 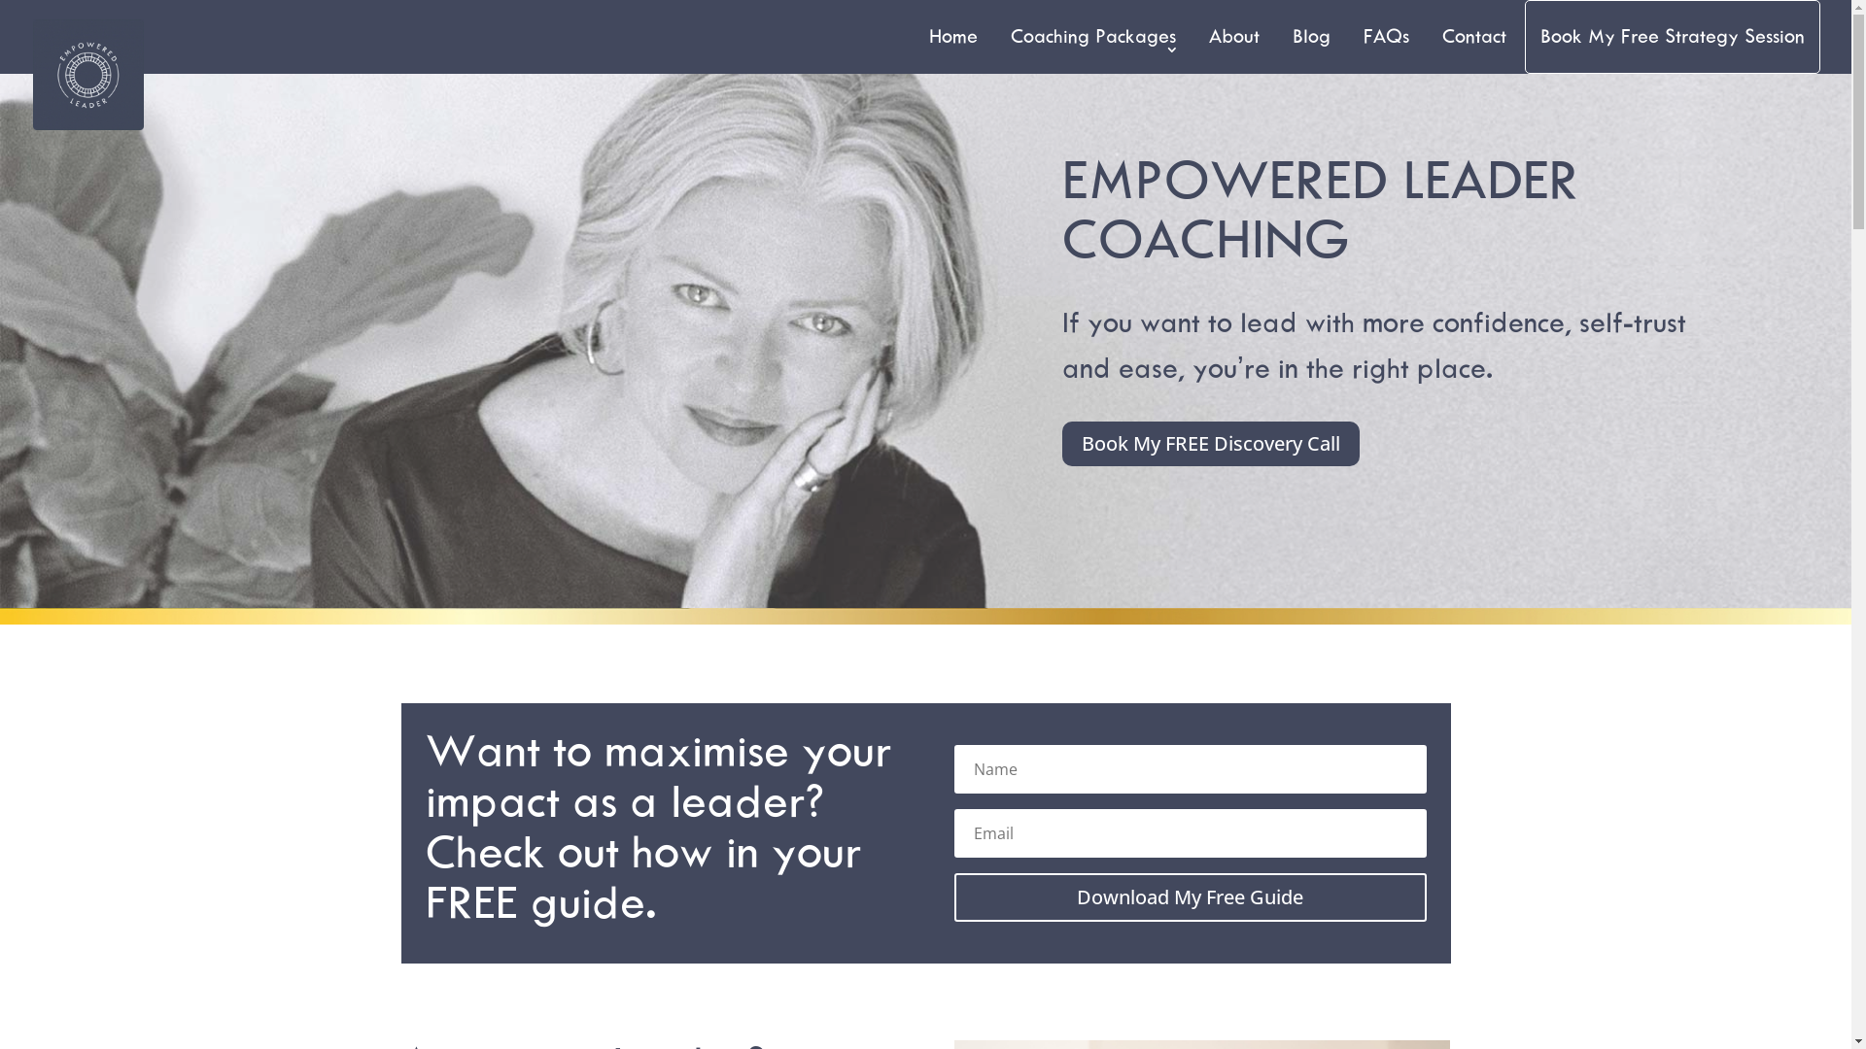 I want to click on Book My FREE Discovery Call, so click(x=1211, y=444).